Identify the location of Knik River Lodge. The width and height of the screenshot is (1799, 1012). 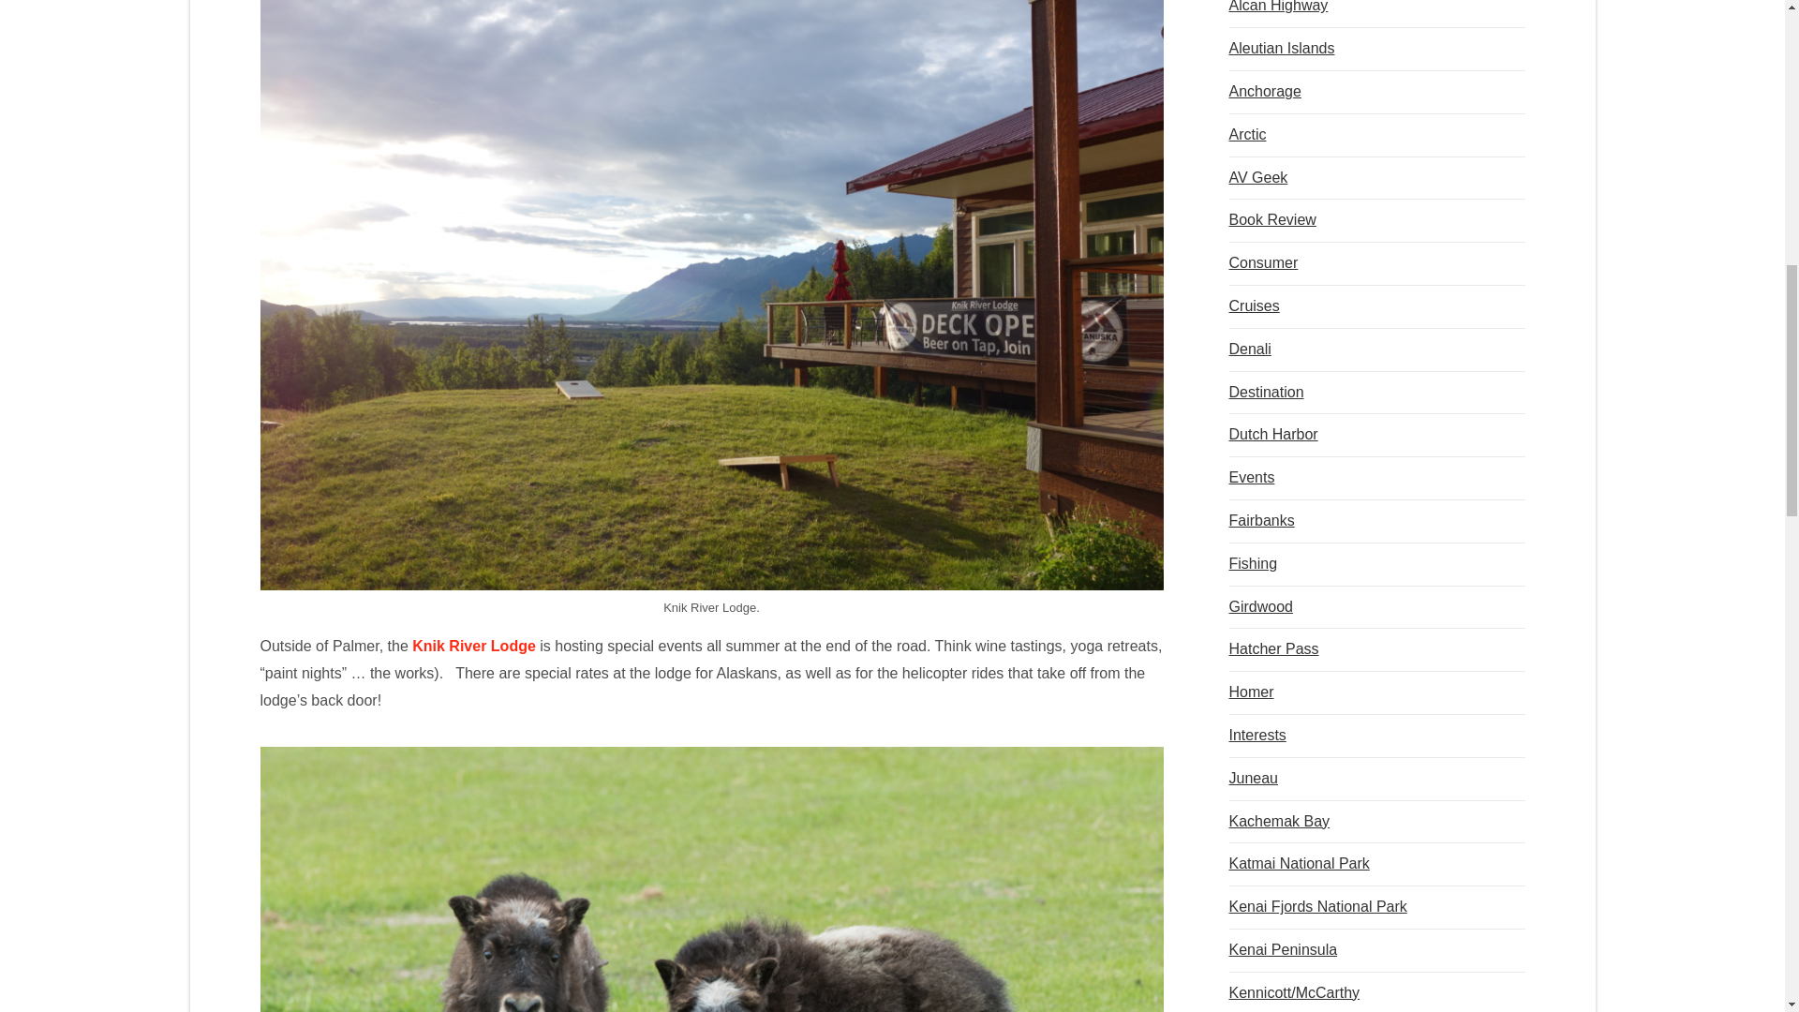
(474, 646).